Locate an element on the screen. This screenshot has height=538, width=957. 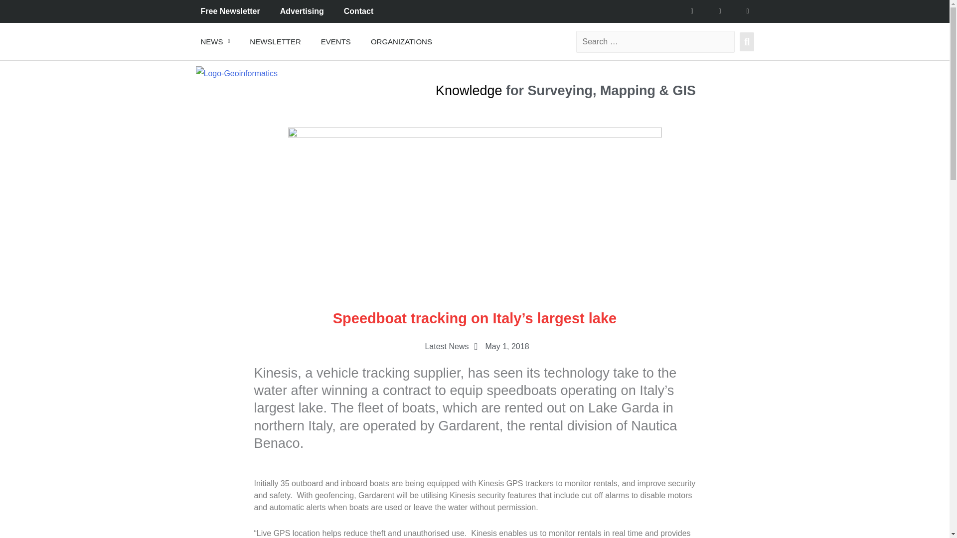
Latest News is located at coordinates (447, 346).